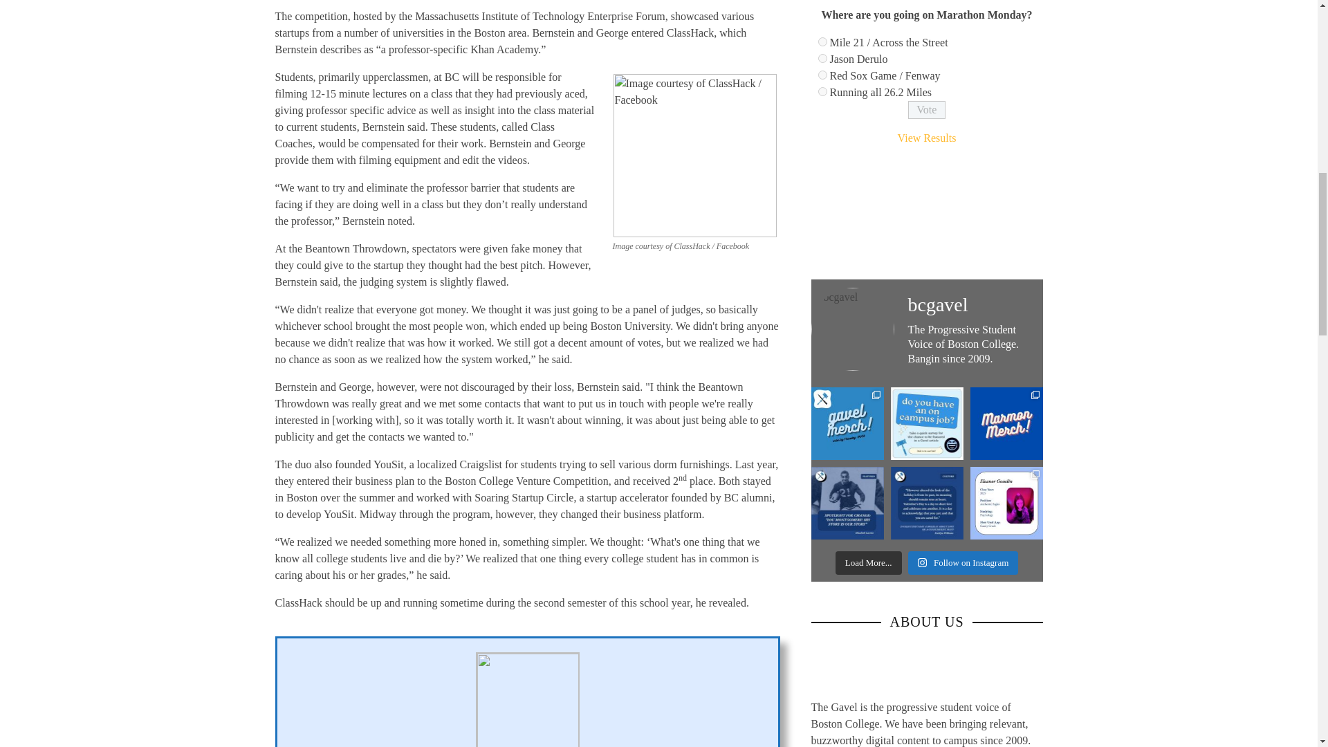 The image size is (1328, 747). What do you see at coordinates (822, 91) in the screenshot?
I see `190` at bounding box center [822, 91].